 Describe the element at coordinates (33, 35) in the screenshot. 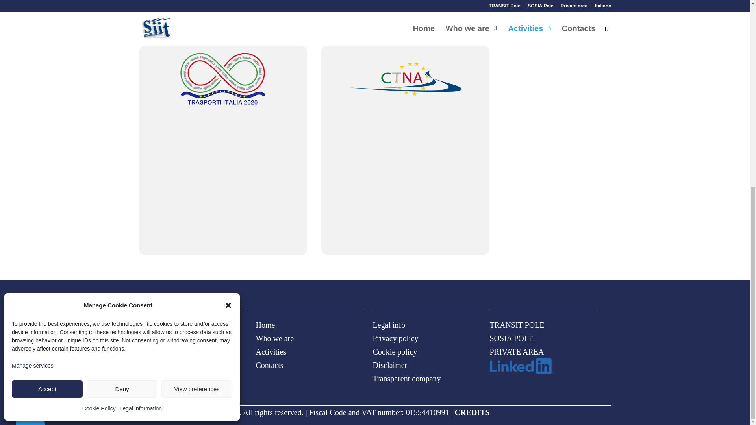

I see `Manage services` at that location.